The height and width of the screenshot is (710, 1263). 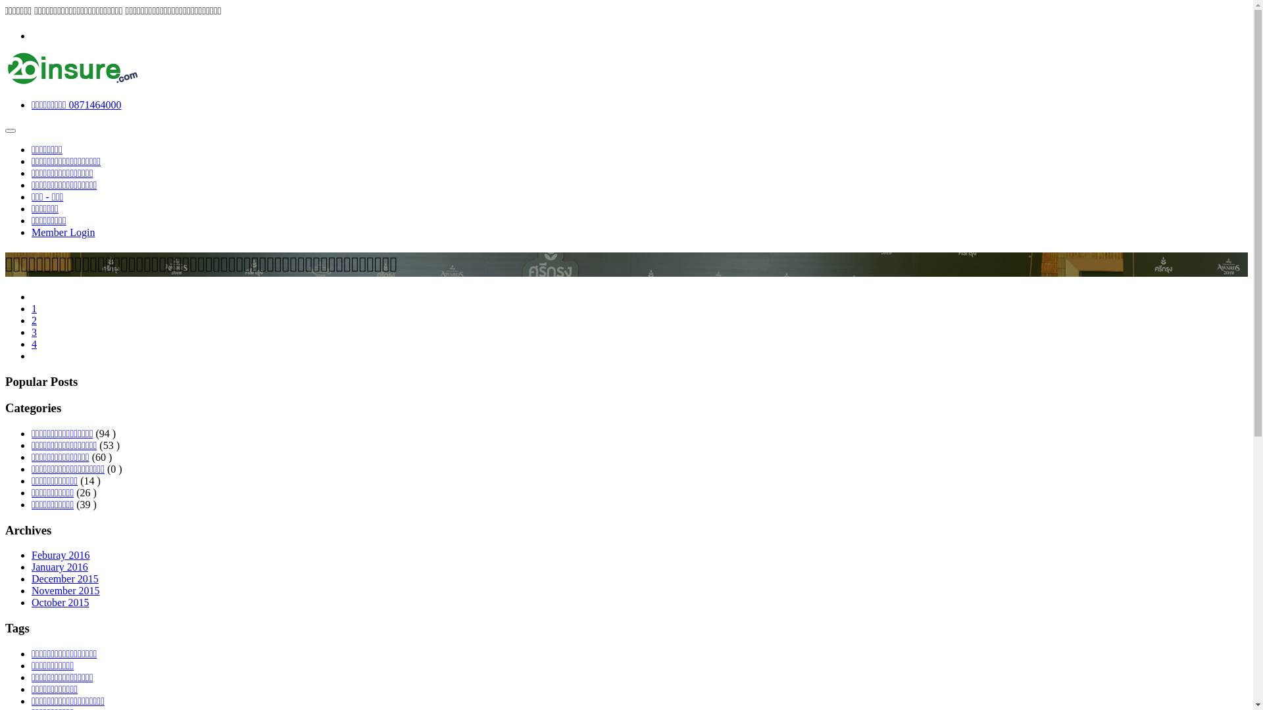 What do you see at coordinates (34, 344) in the screenshot?
I see `4` at bounding box center [34, 344].